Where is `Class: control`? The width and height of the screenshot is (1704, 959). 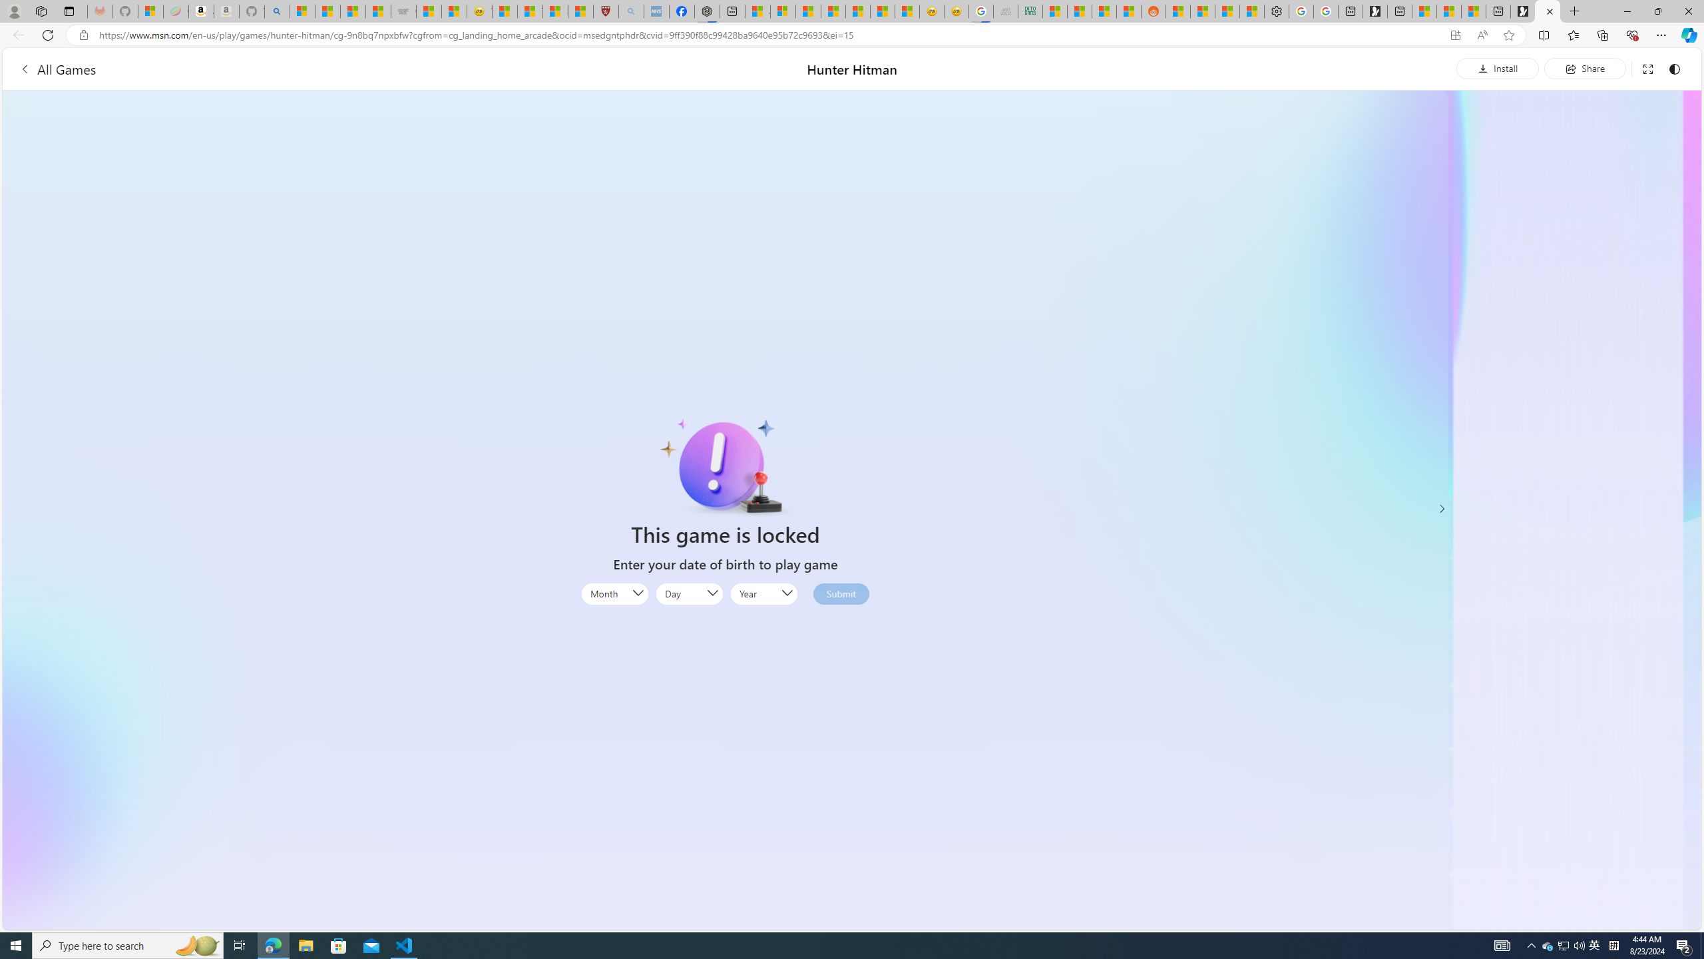
Class: control is located at coordinates (1442, 509).